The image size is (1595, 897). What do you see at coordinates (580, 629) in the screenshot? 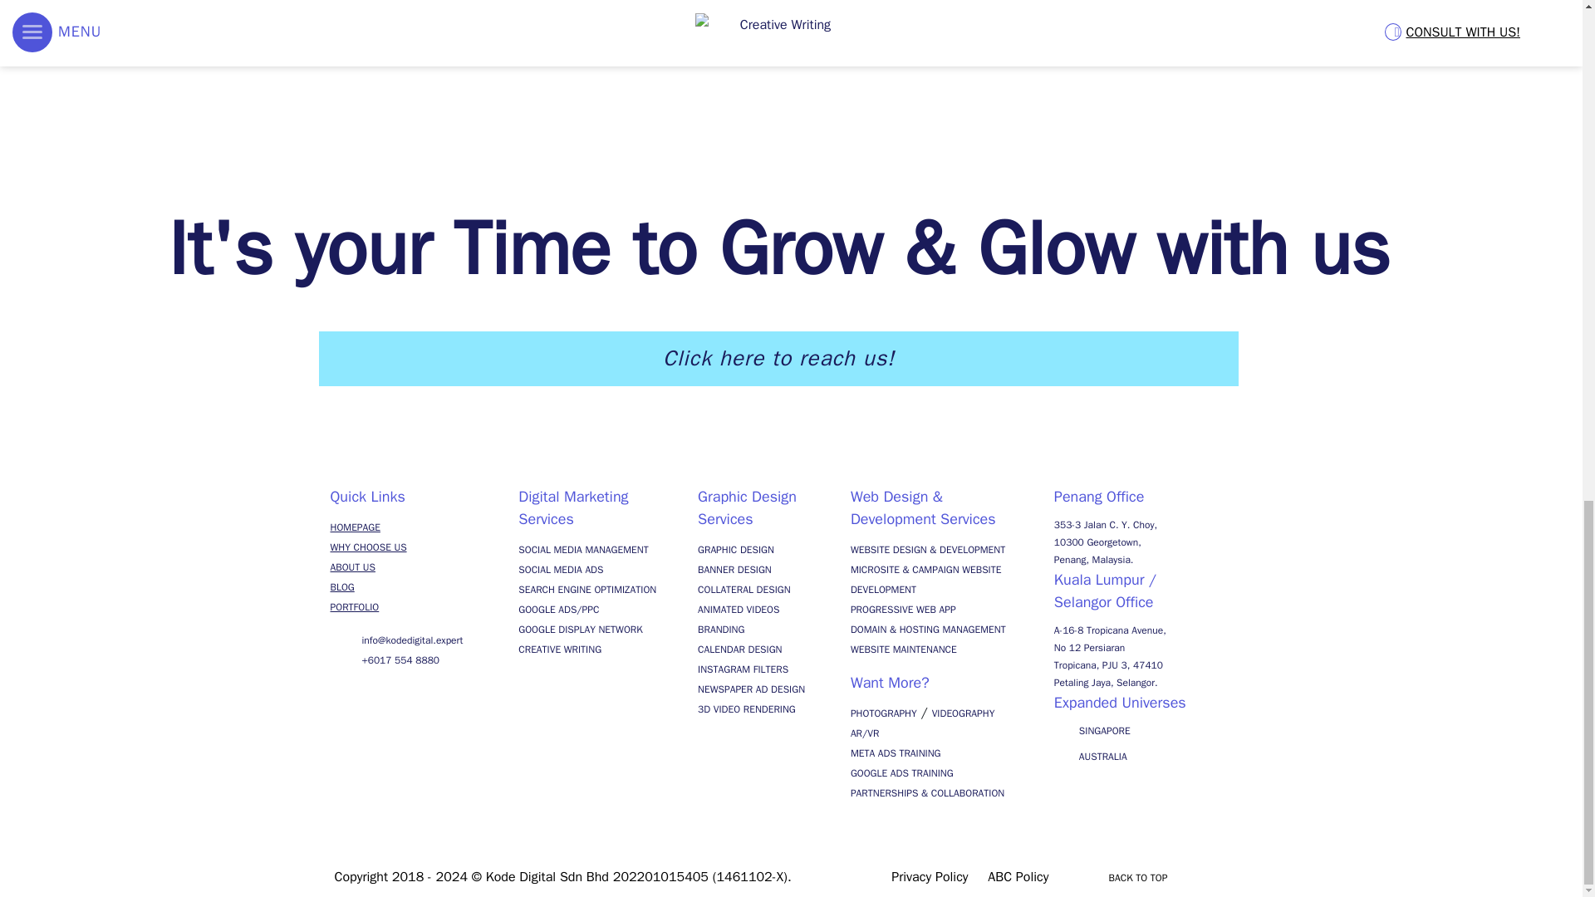
I see `GOOGLE DISPLAY NETWORK` at bounding box center [580, 629].